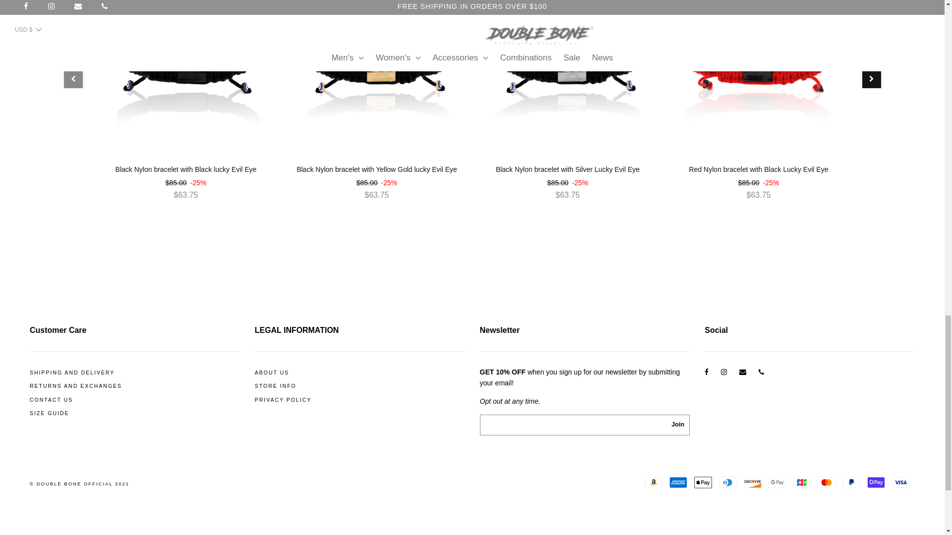  I want to click on PayPal, so click(851, 482).